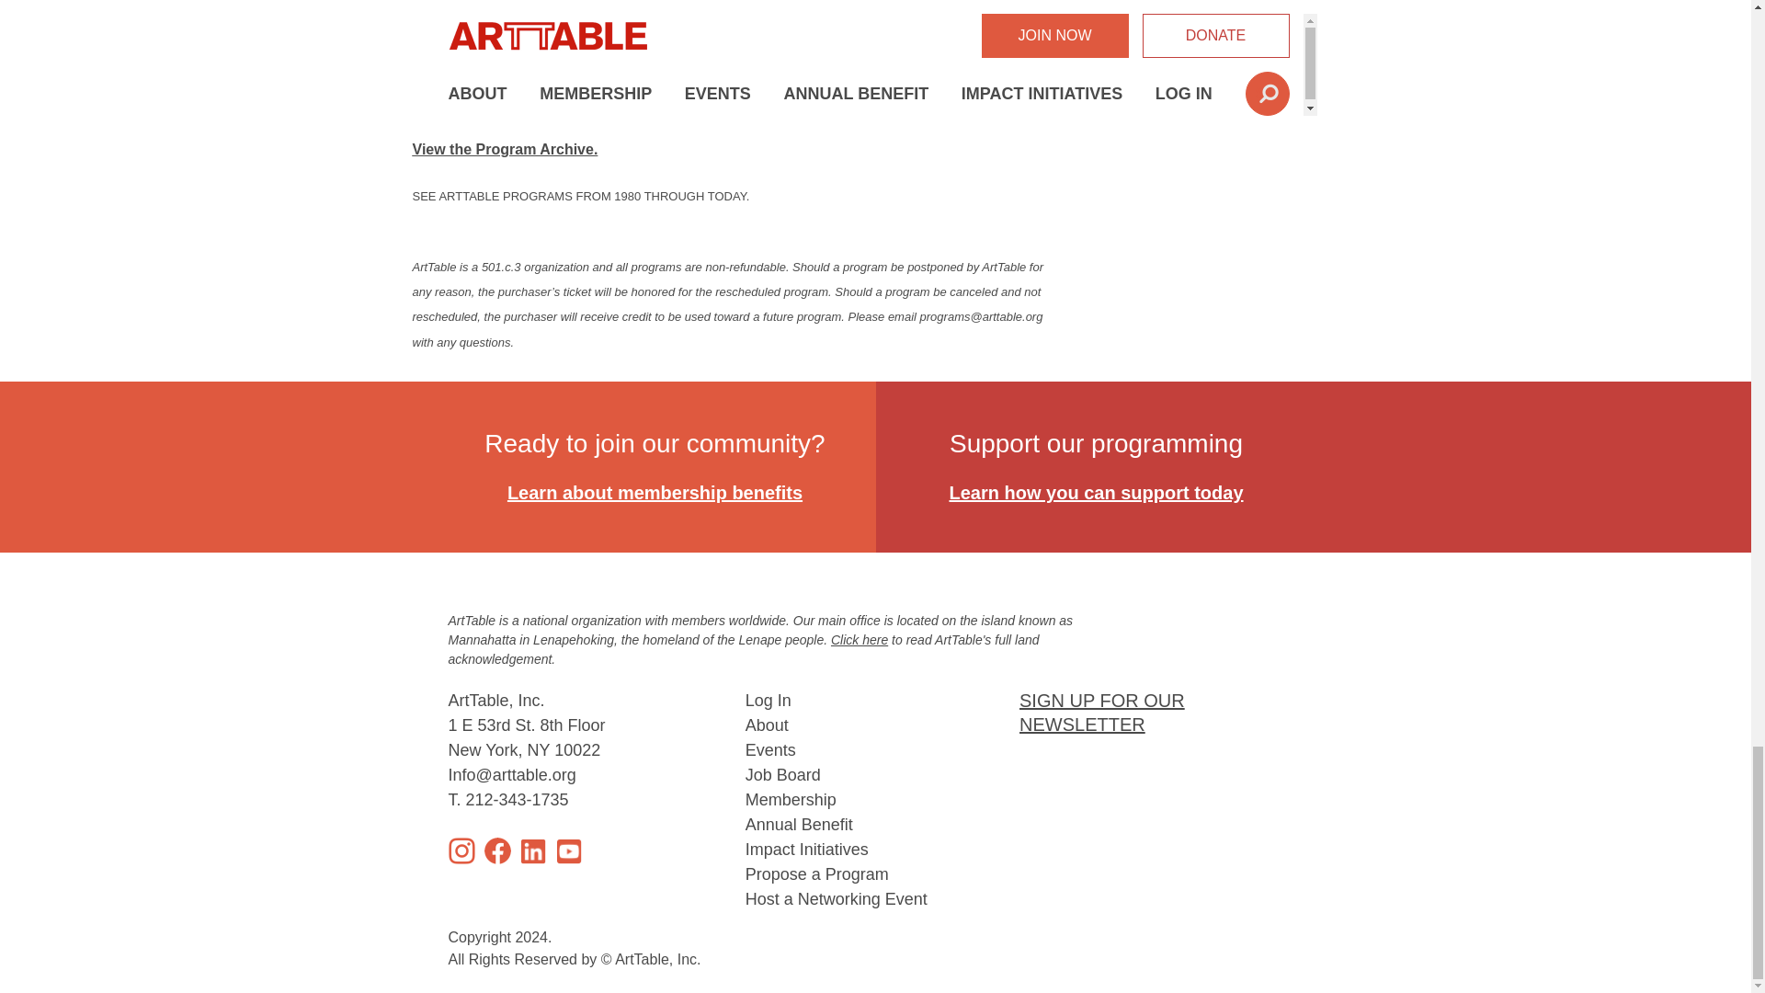  I want to click on CLICK HERE, so click(447, 103).